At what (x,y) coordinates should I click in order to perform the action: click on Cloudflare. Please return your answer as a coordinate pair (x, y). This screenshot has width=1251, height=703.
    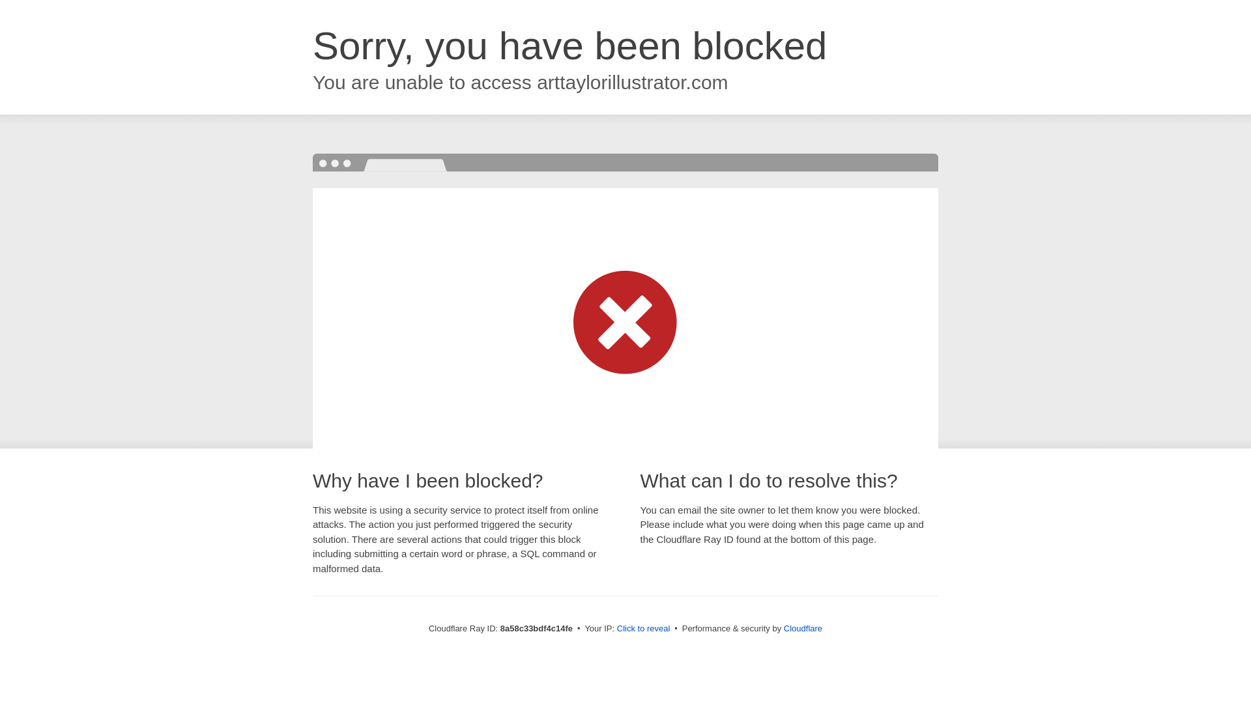
    Looking at the image, I should click on (803, 628).